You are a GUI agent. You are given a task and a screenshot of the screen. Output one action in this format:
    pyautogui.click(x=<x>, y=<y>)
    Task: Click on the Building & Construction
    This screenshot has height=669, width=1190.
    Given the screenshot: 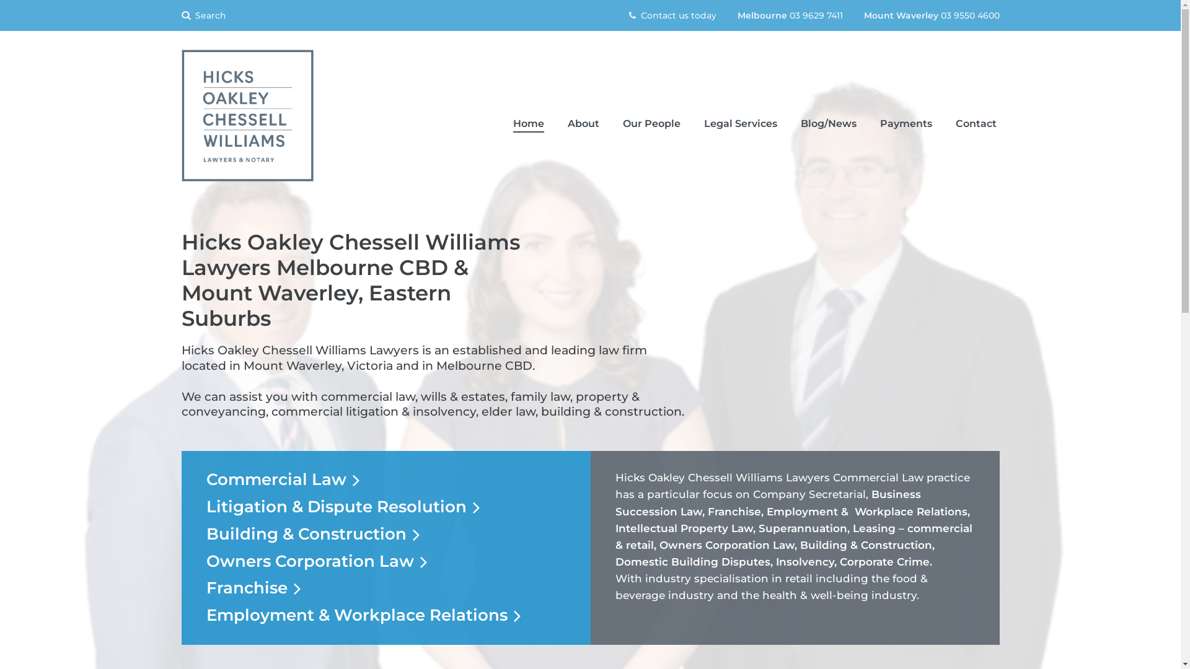 What is the action you would take?
    pyautogui.click(x=312, y=534)
    